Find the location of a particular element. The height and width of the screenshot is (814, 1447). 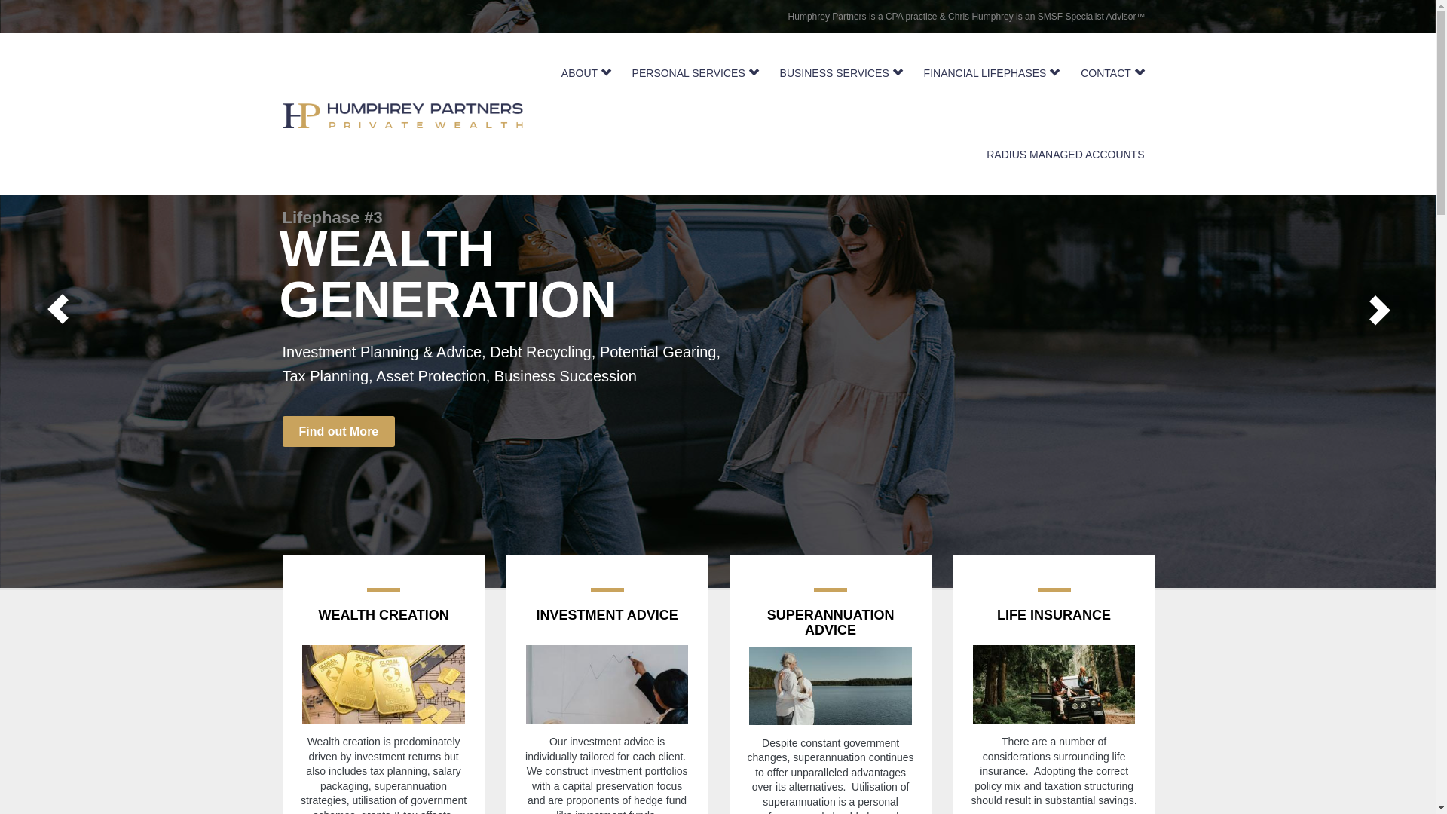

FINANCIAL LIFEPHASES is located at coordinates (992, 74).